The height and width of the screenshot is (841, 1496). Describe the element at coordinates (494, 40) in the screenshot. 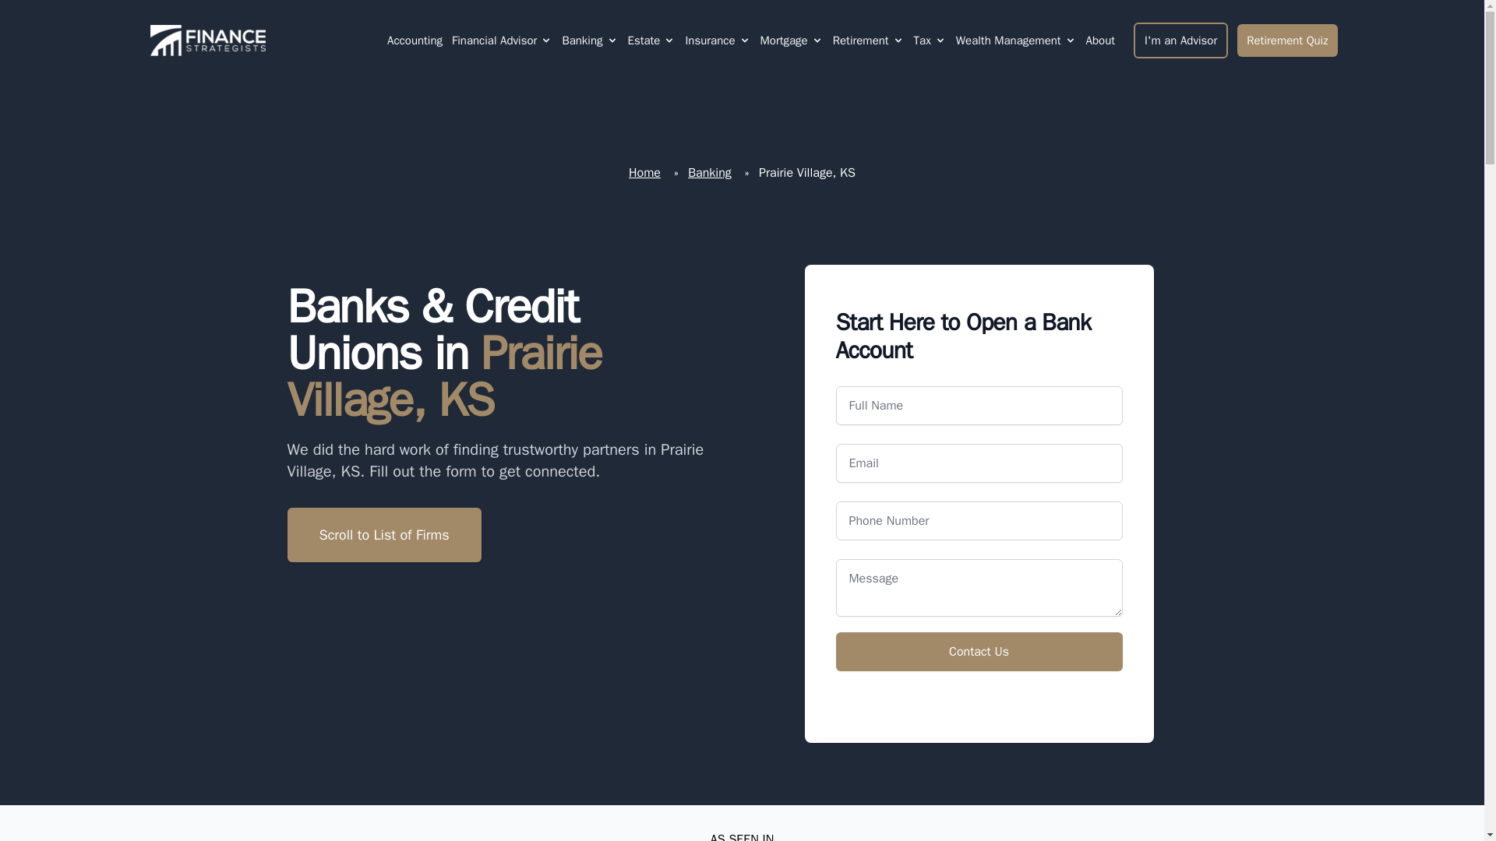

I see `Financial Advisor` at that location.